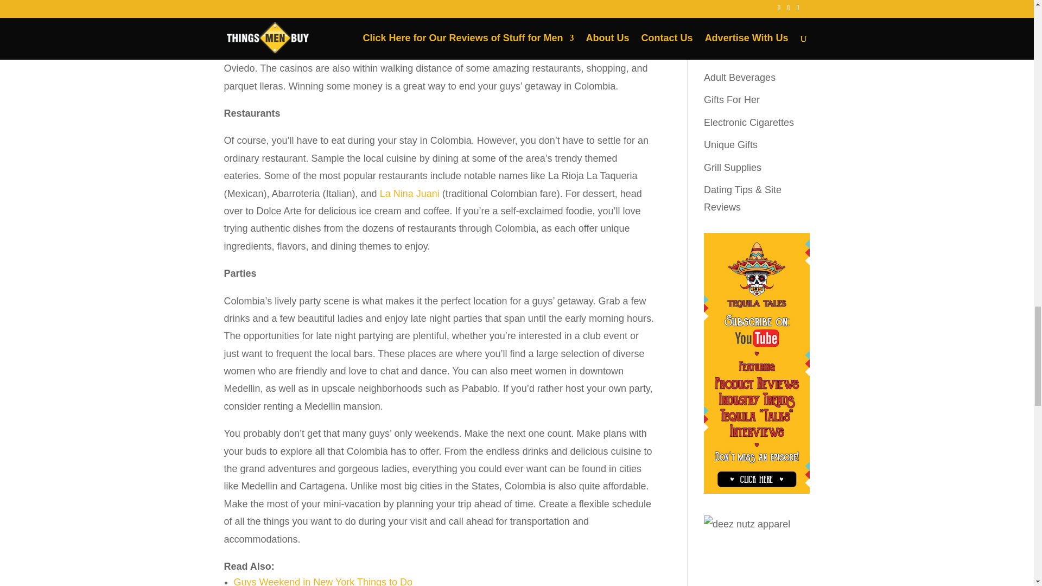 The height and width of the screenshot is (586, 1042). Describe the element at coordinates (323, 581) in the screenshot. I see `Guys Weekend in New York Things to Do` at that location.